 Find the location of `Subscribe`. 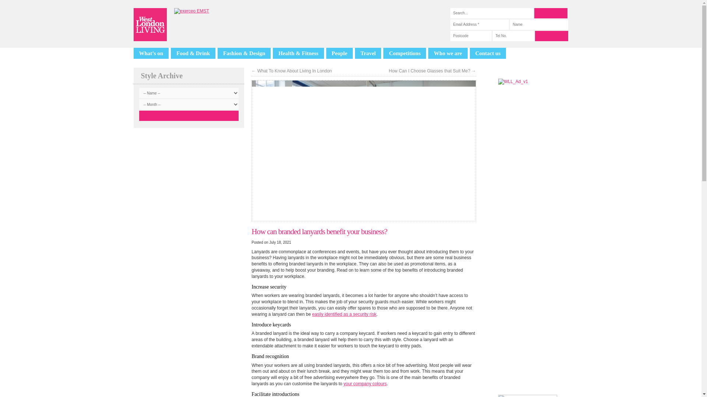

Subscribe is located at coordinates (551, 36).